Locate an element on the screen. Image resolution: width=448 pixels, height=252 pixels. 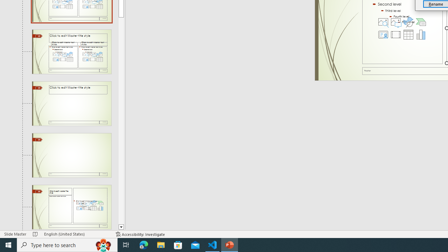
Insert a SmartArt Graphic is located at coordinates (421, 22).